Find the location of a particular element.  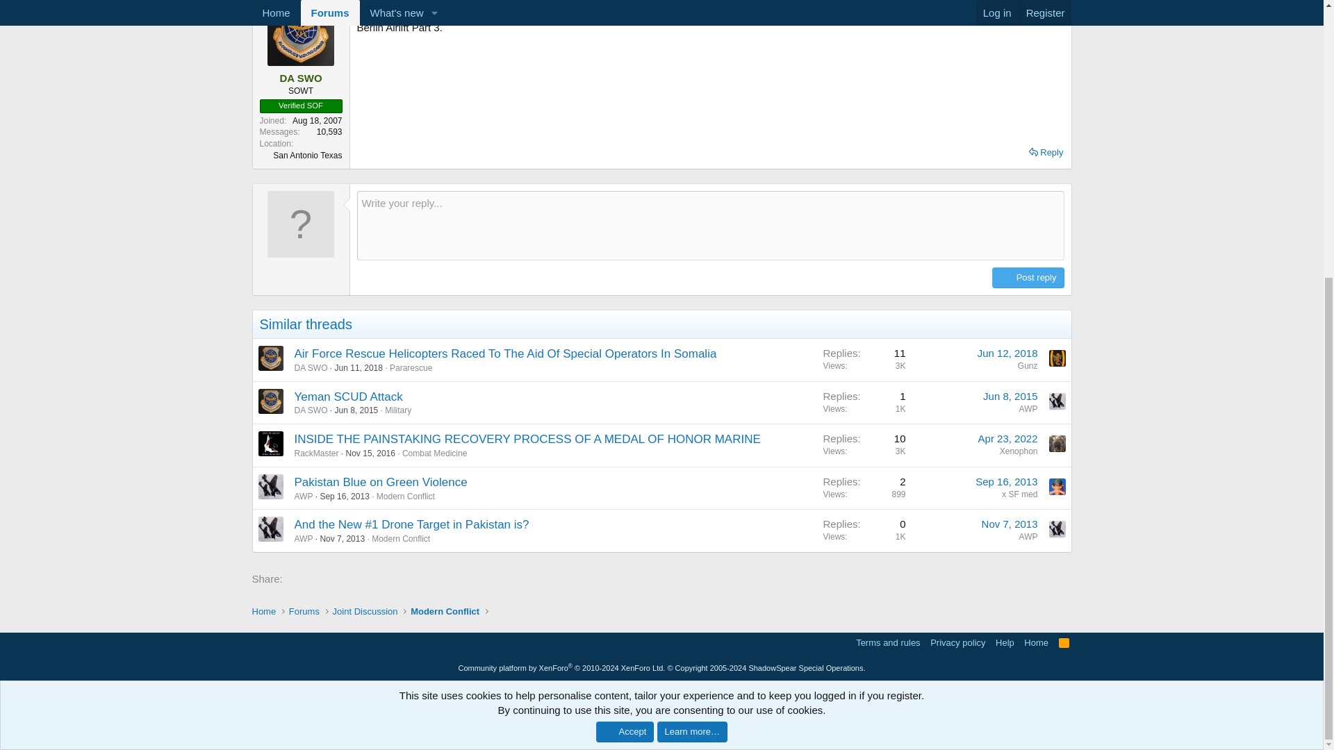

Nov 7, 2013 at 2:57 PM is located at coordinates (342, 539).